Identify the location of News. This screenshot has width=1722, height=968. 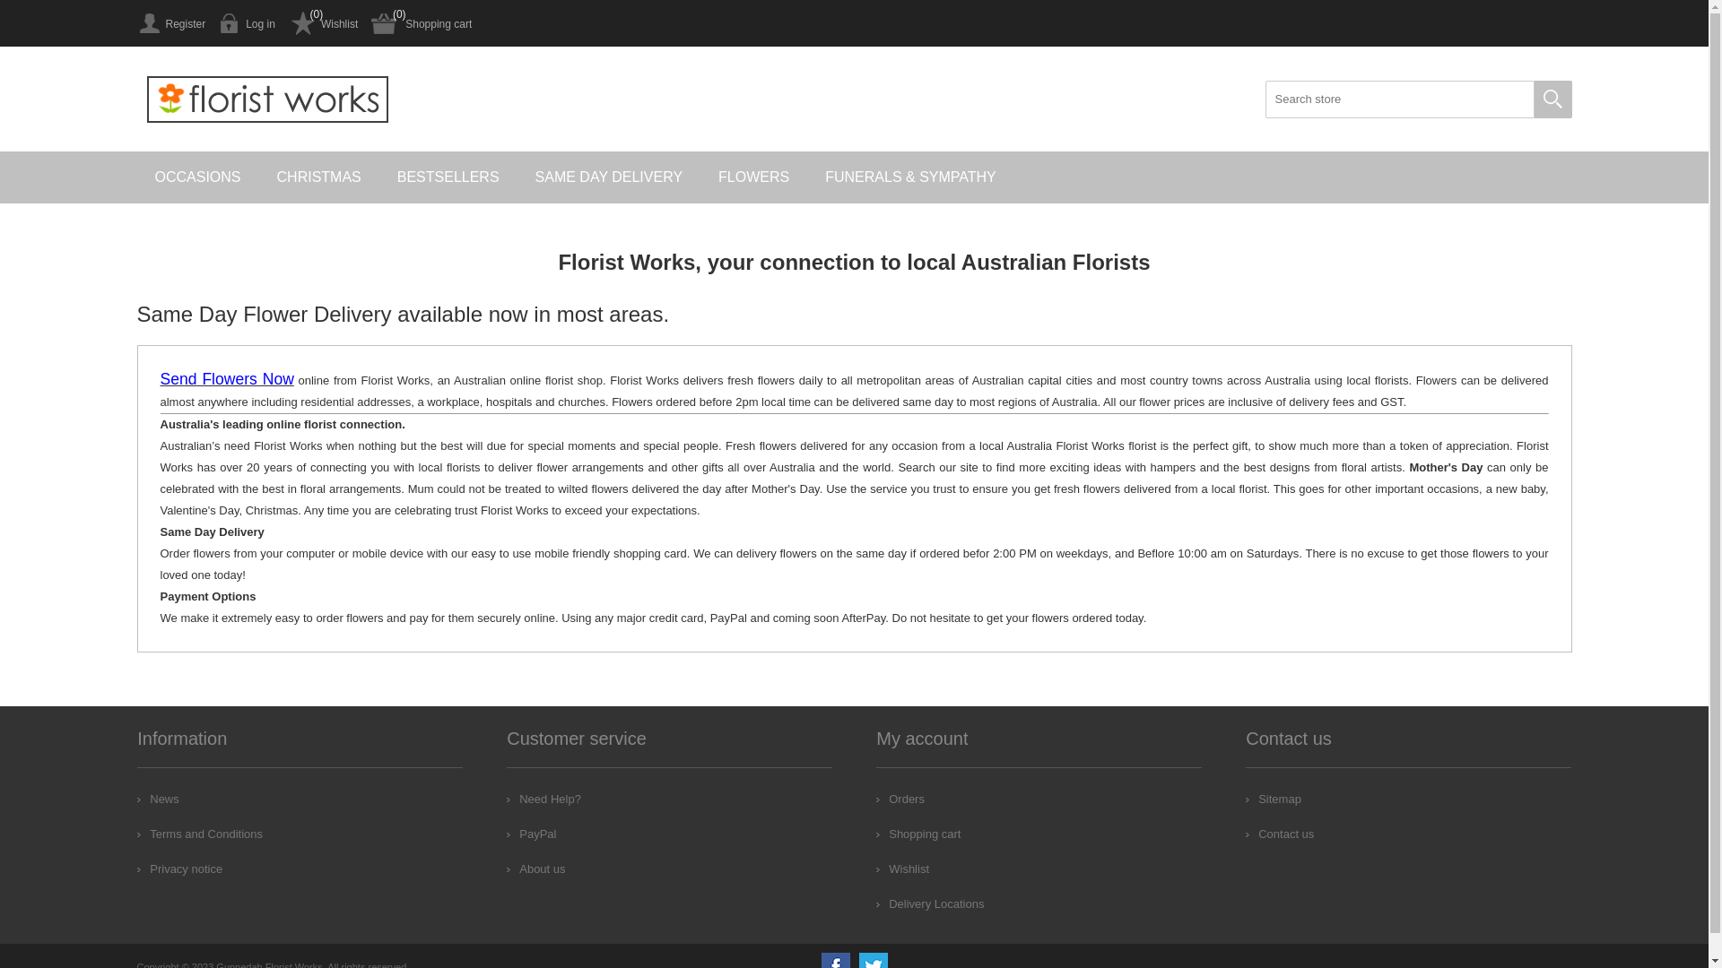
(158, 799).